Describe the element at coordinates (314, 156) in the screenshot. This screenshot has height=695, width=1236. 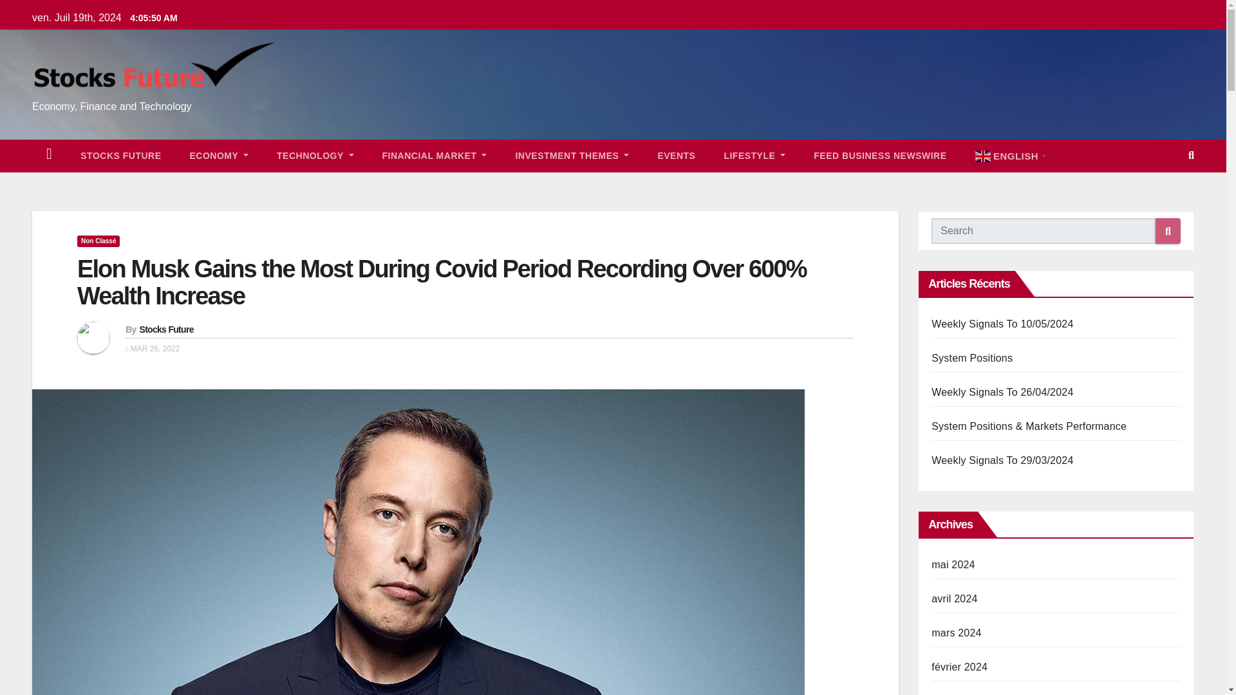
I see `TECHNOLOGY` at that location.